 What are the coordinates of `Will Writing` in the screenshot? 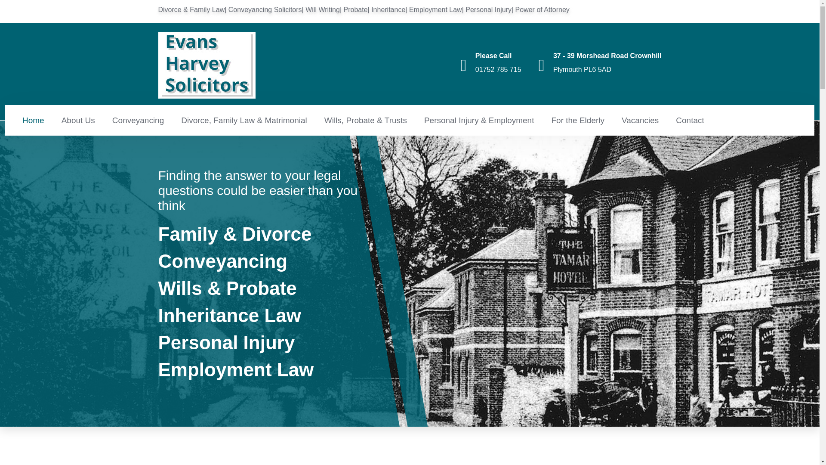 It's located at (323, 9).